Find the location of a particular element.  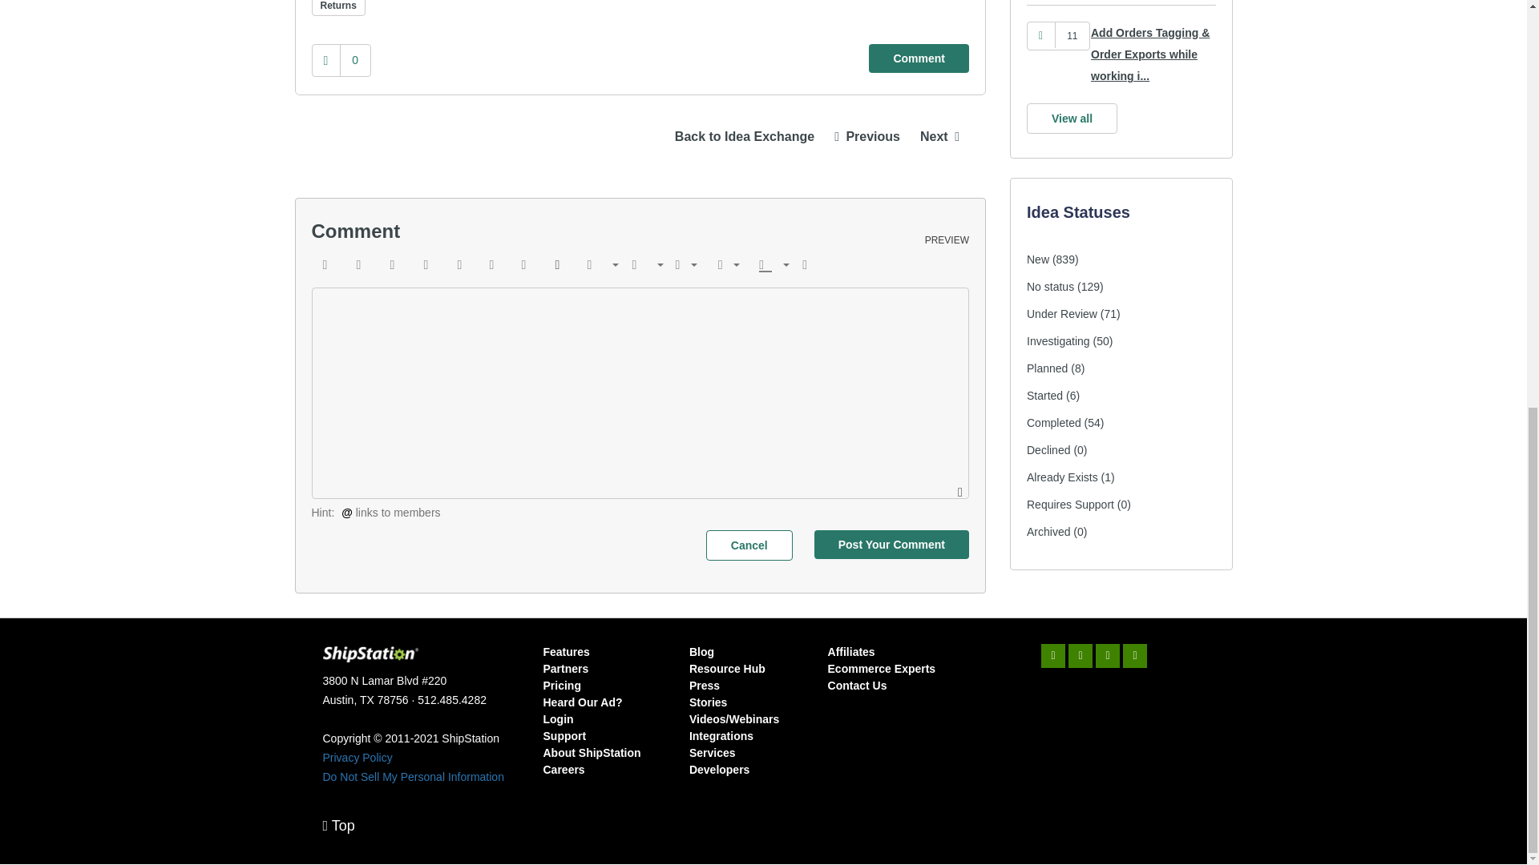

Back to Idea Exchange is located at coordinates (745, 136).